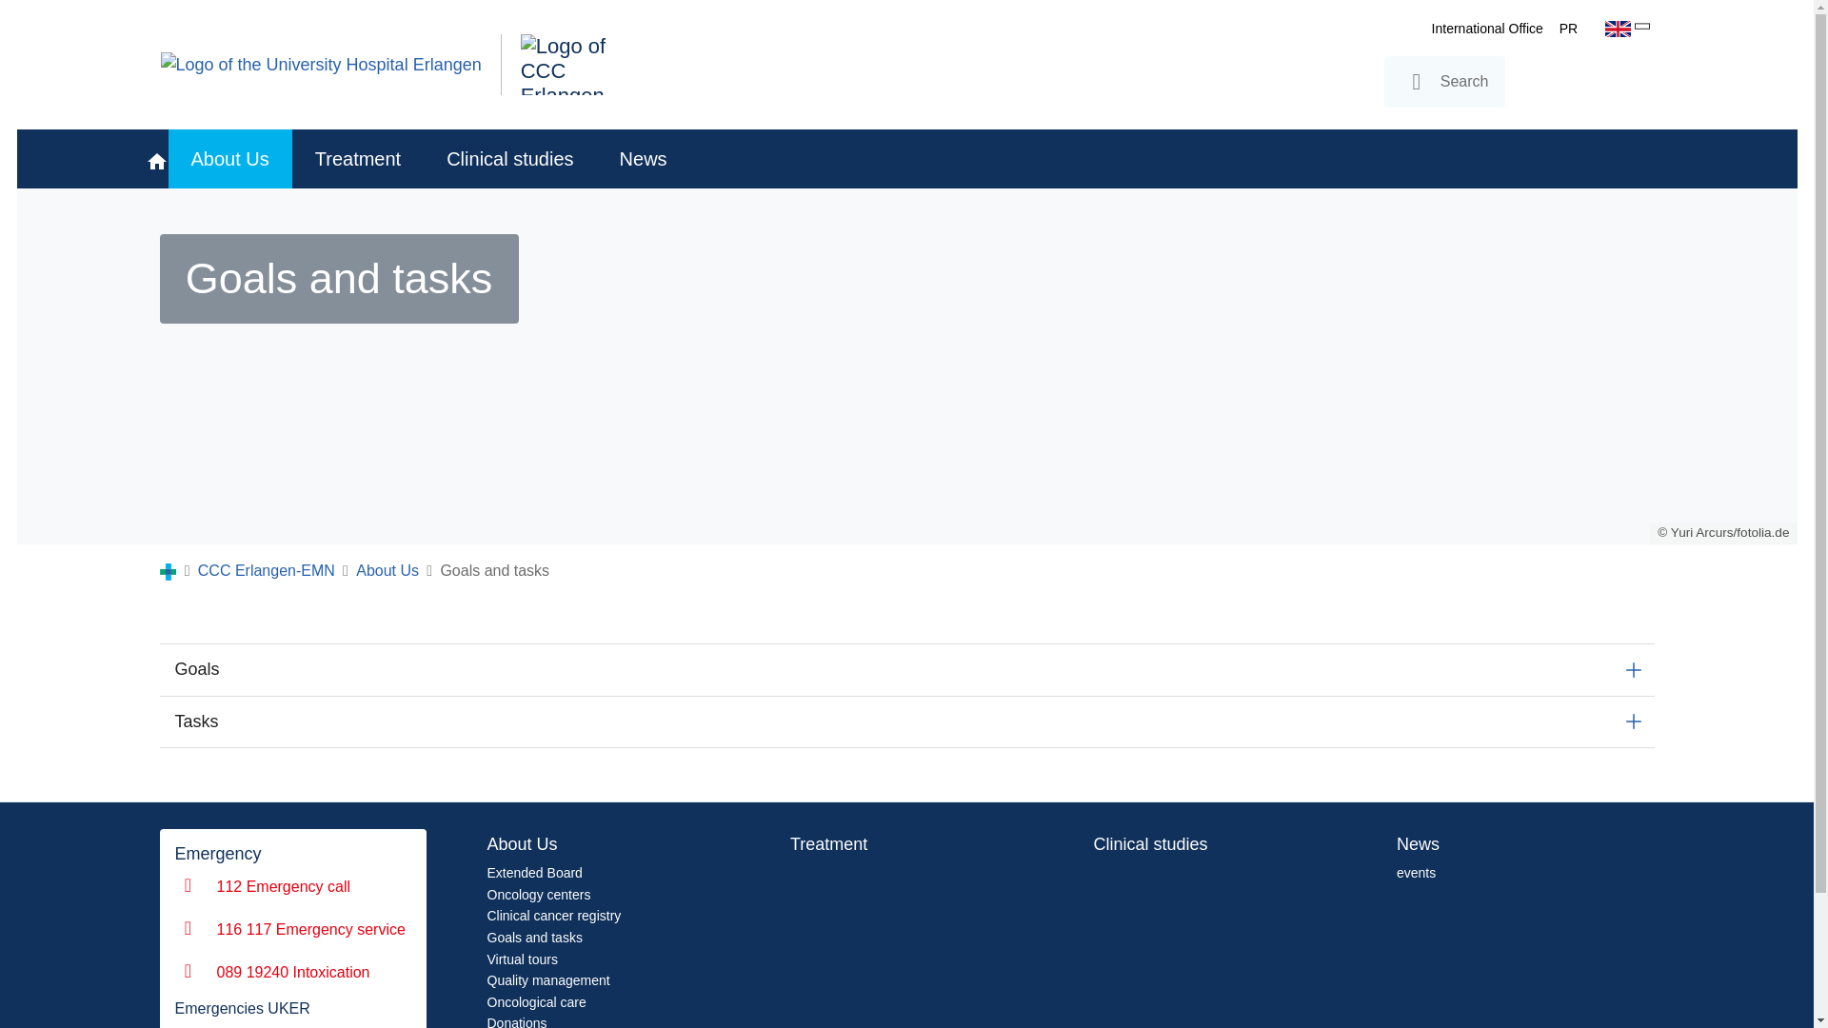  Describe the element at coordinates (1487, 28) in the screenshot. I see `International Office` at that location.